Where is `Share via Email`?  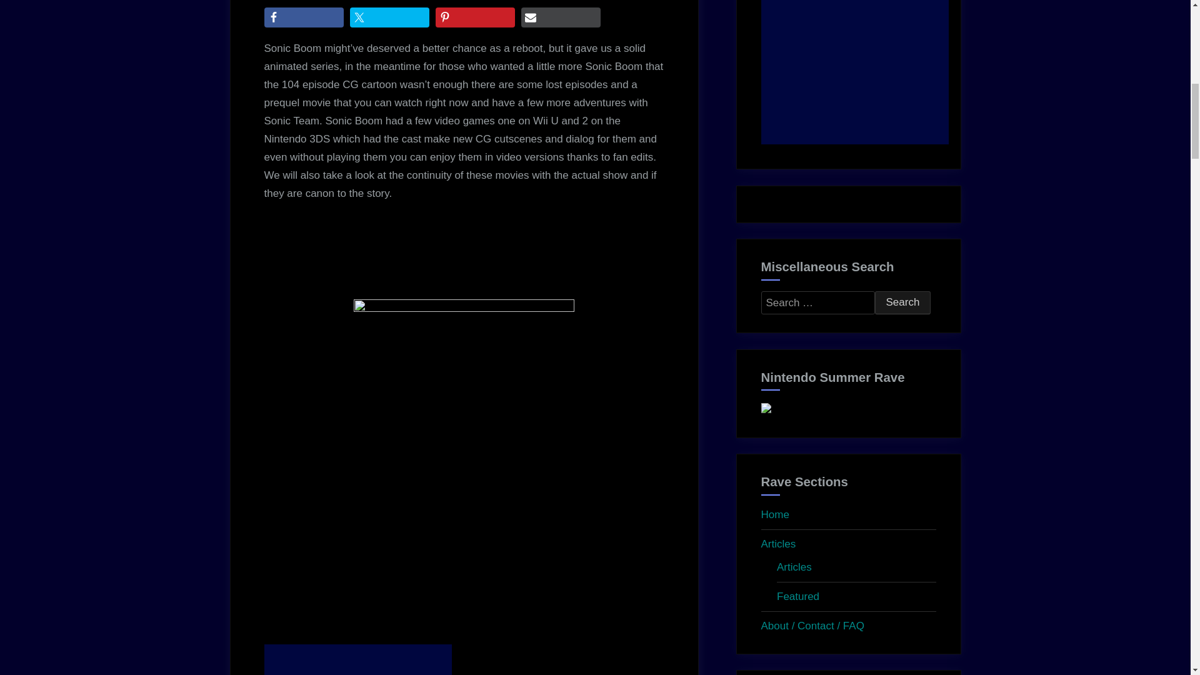 Share via Email is located at coordinates (561, 17).